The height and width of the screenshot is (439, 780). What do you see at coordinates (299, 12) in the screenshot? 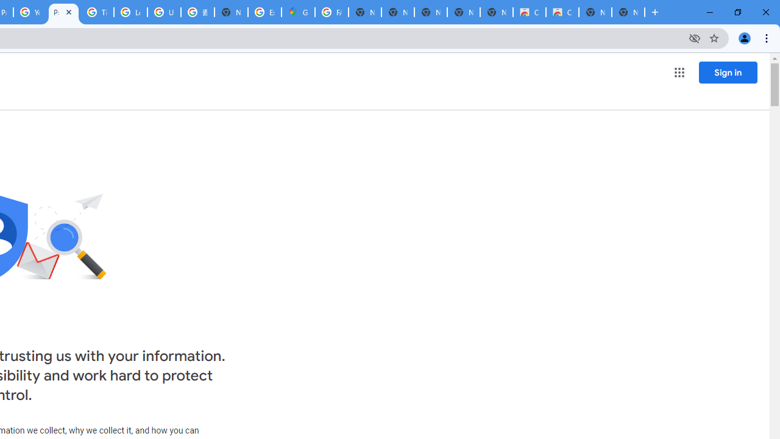
I see `Google Maps` at bounding box center [299, 12].